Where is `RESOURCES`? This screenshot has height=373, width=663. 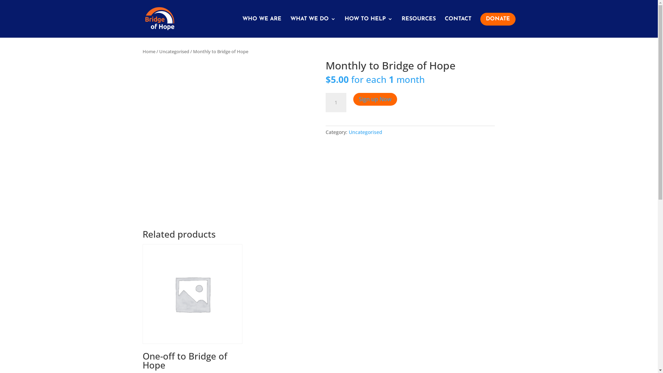 RESOURCES is located at coordinates (419, 25).